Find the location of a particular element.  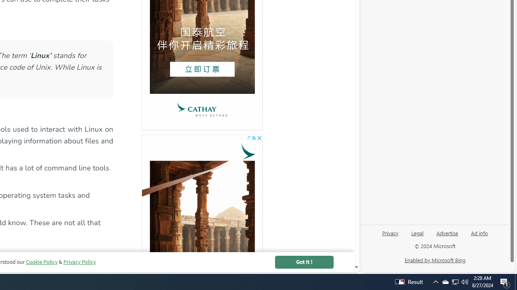

Legal is located at coordinates (417, 232).